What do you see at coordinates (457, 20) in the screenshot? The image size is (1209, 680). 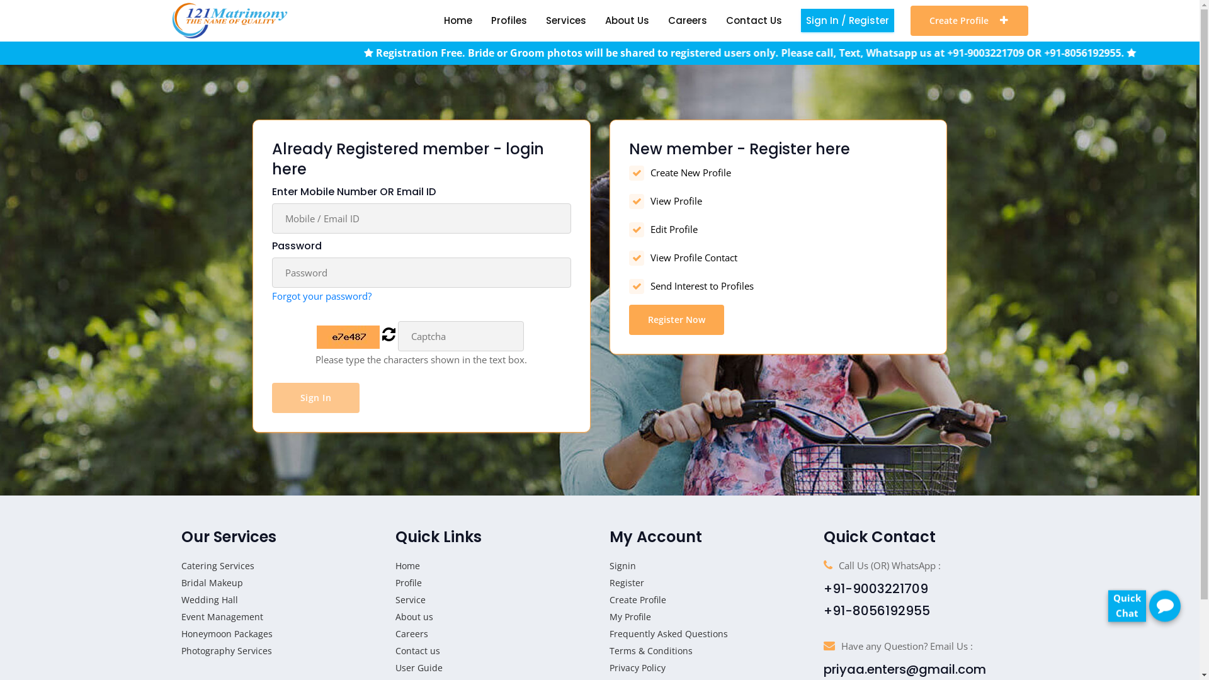 I see `Home` at bounding box center [457, 20].